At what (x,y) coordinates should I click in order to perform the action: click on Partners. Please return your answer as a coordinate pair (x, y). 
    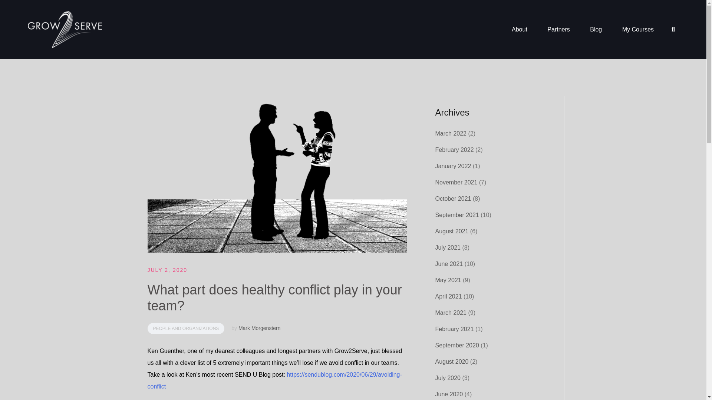
    Looking at the image, I should click on (558, 30).